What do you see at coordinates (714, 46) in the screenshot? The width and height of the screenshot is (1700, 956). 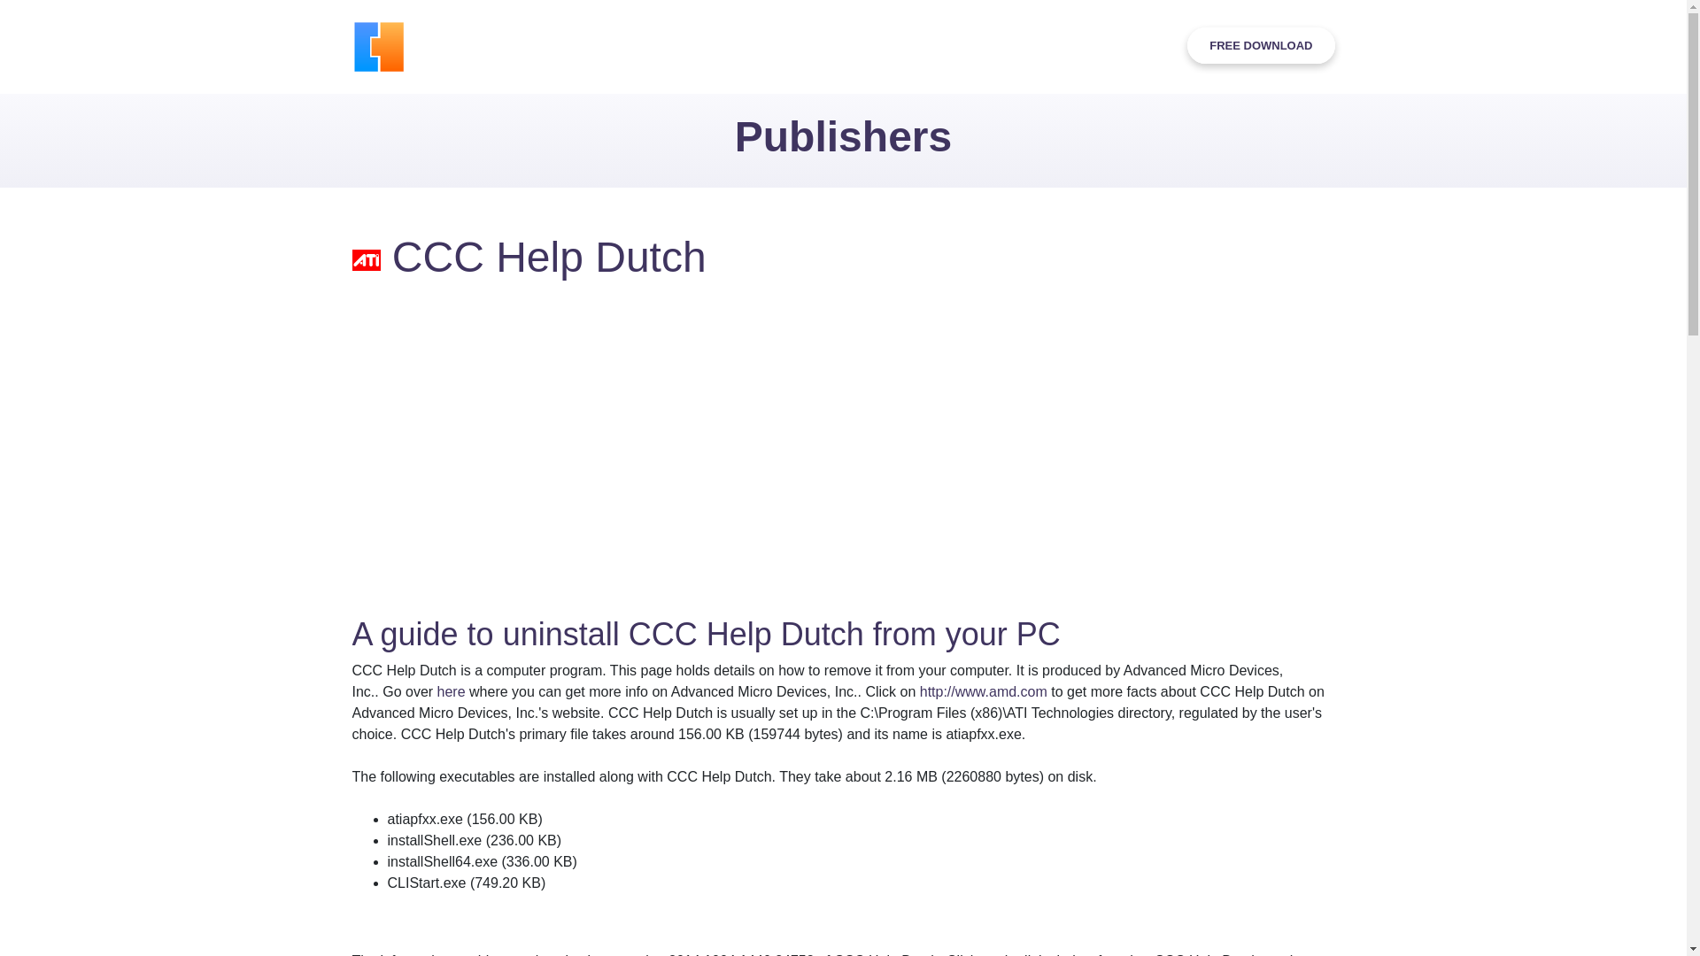 I see `Video` at bounding box center [714, 46].